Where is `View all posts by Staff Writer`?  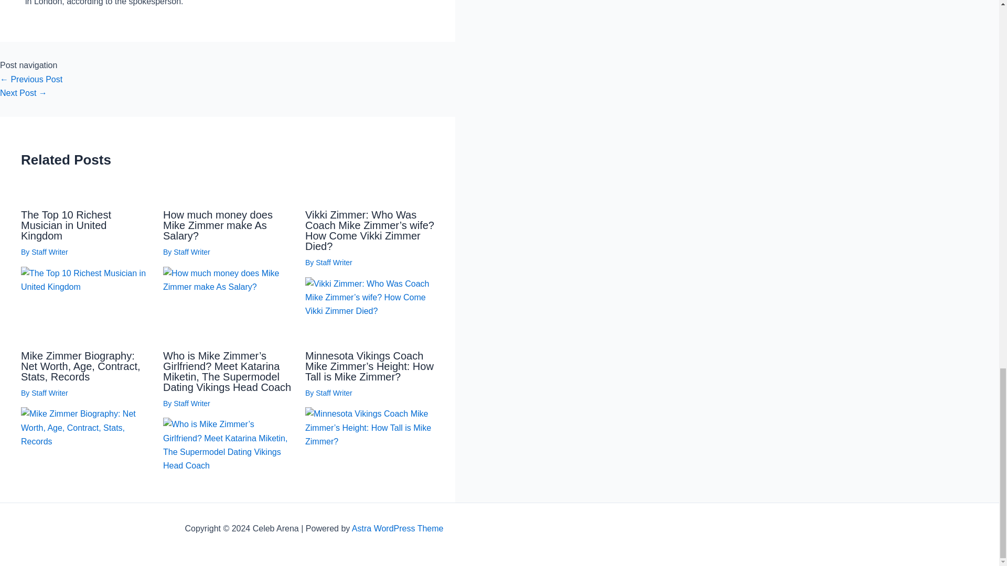
View all posts by Staff Writer is located at coordinates (192, 252).